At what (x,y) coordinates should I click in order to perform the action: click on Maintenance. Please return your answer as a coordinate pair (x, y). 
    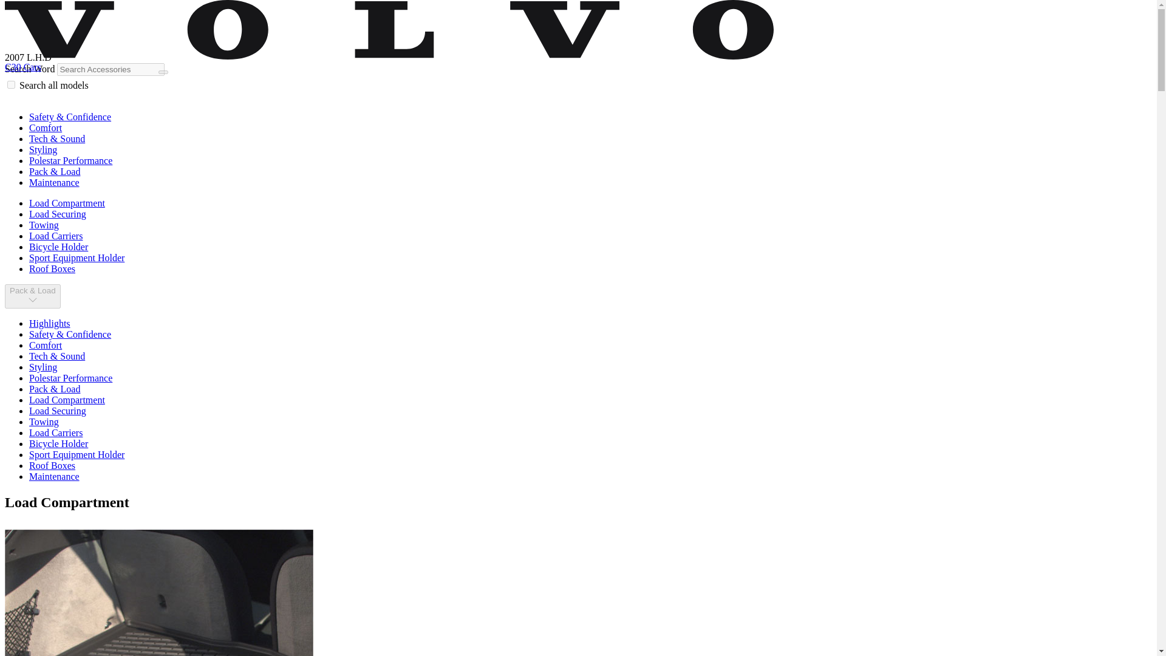
    Looking at the image, I should click on (54, 476).